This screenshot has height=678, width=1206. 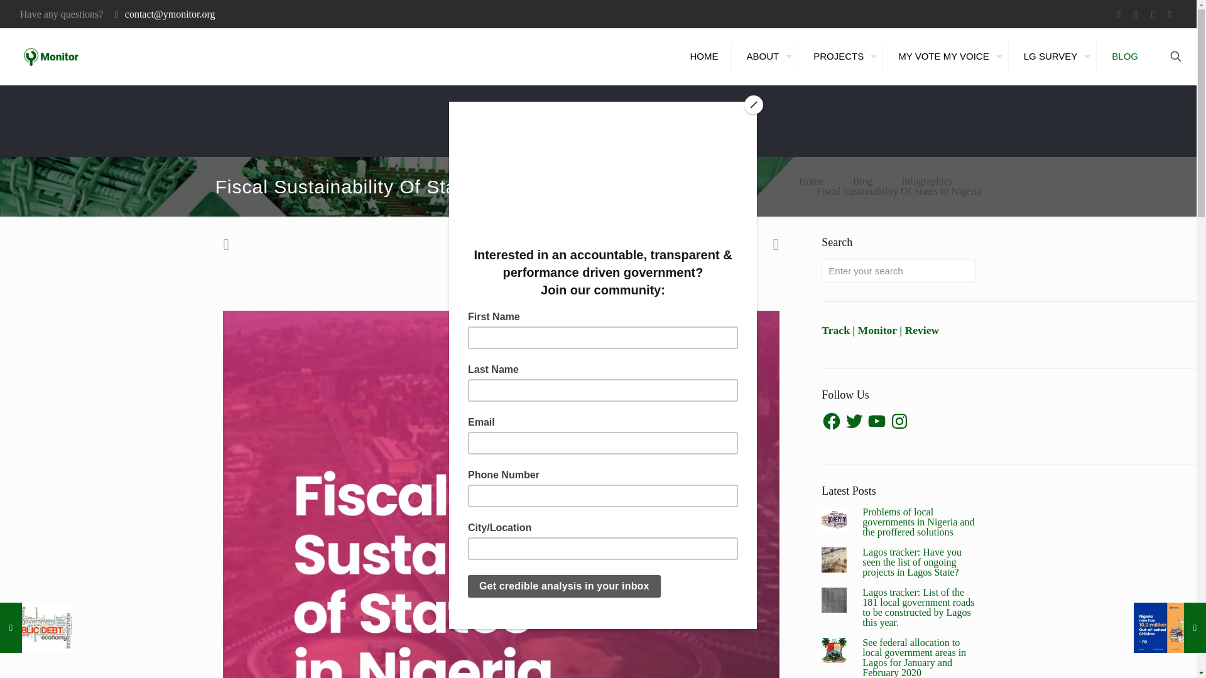 I want to click on PROJECTS, so click(x=842, y=56).